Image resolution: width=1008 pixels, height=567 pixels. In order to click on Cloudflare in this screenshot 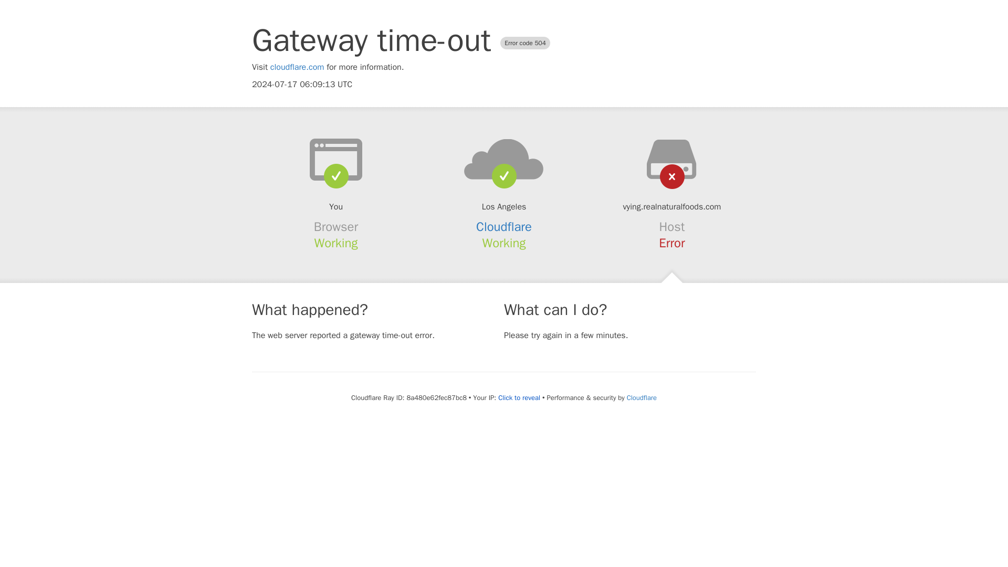, I will do `click(504, 227)`.